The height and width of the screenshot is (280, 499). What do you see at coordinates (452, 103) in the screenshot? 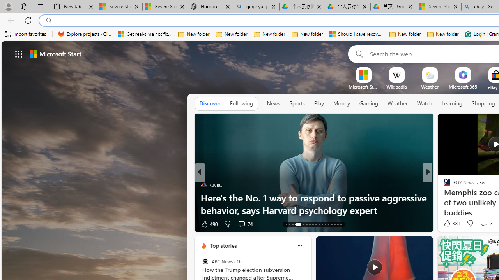
I see `Learning` at bounding box center [452, 103].